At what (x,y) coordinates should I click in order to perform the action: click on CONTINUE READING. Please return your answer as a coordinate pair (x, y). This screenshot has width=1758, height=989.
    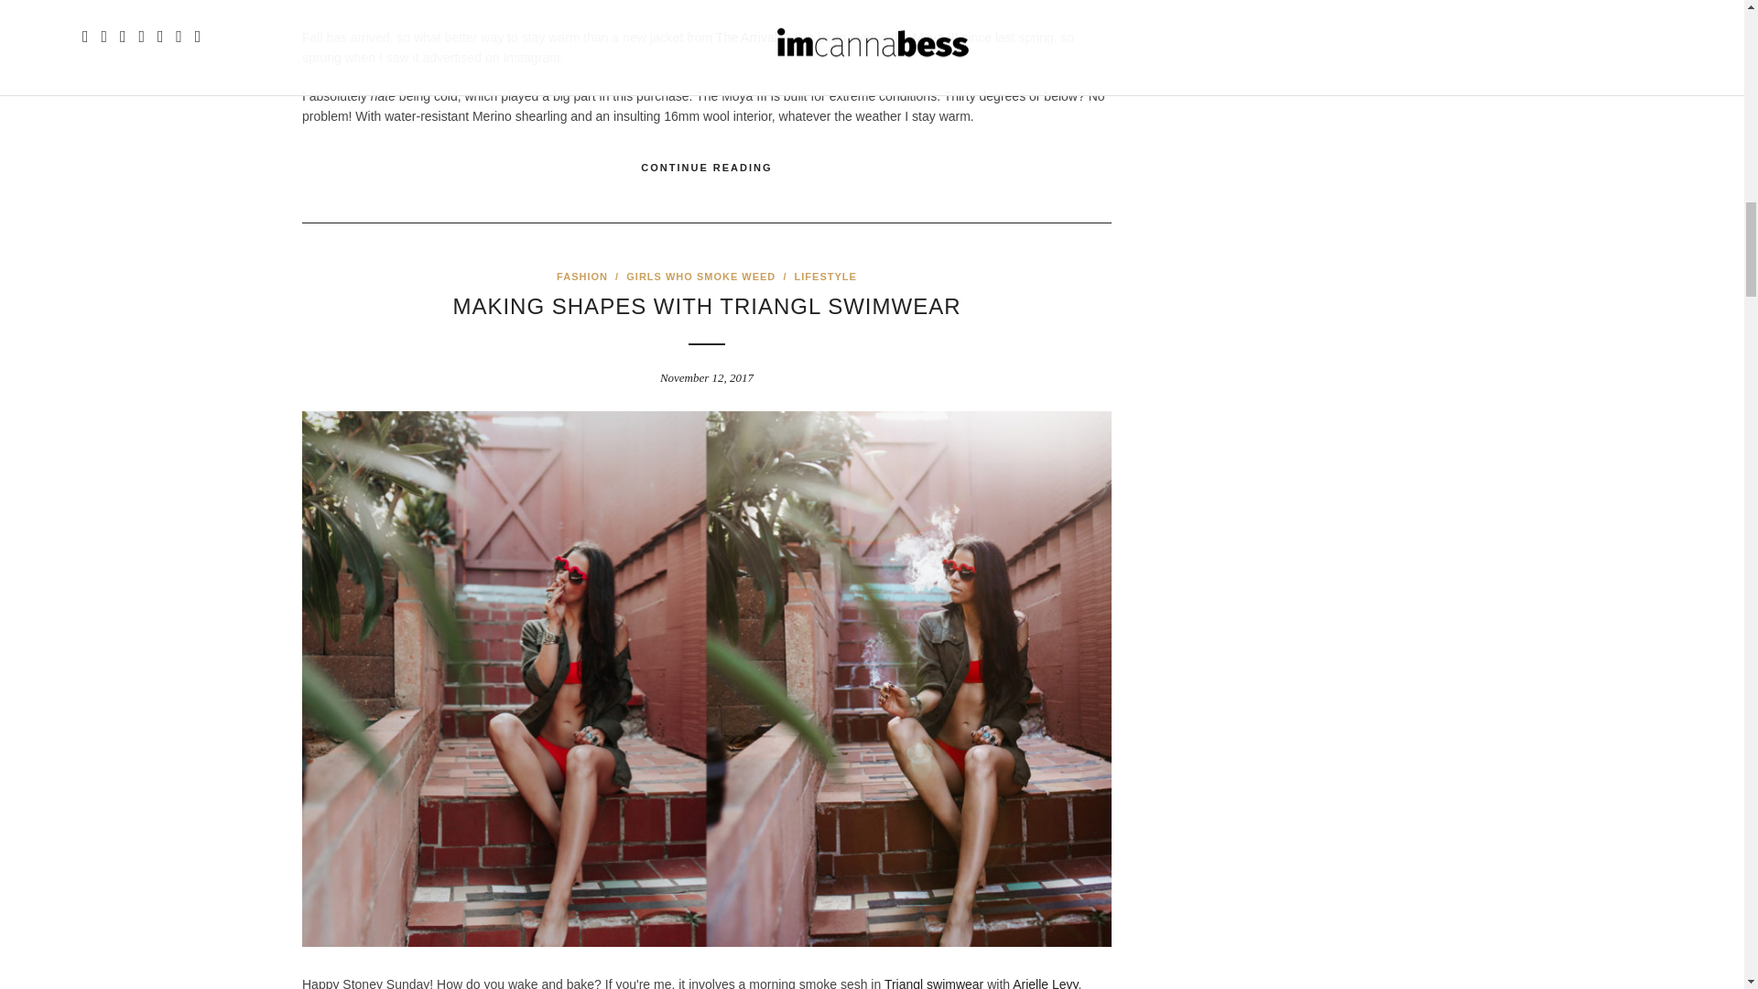
    Looking at the image, I should click on (706, 168).